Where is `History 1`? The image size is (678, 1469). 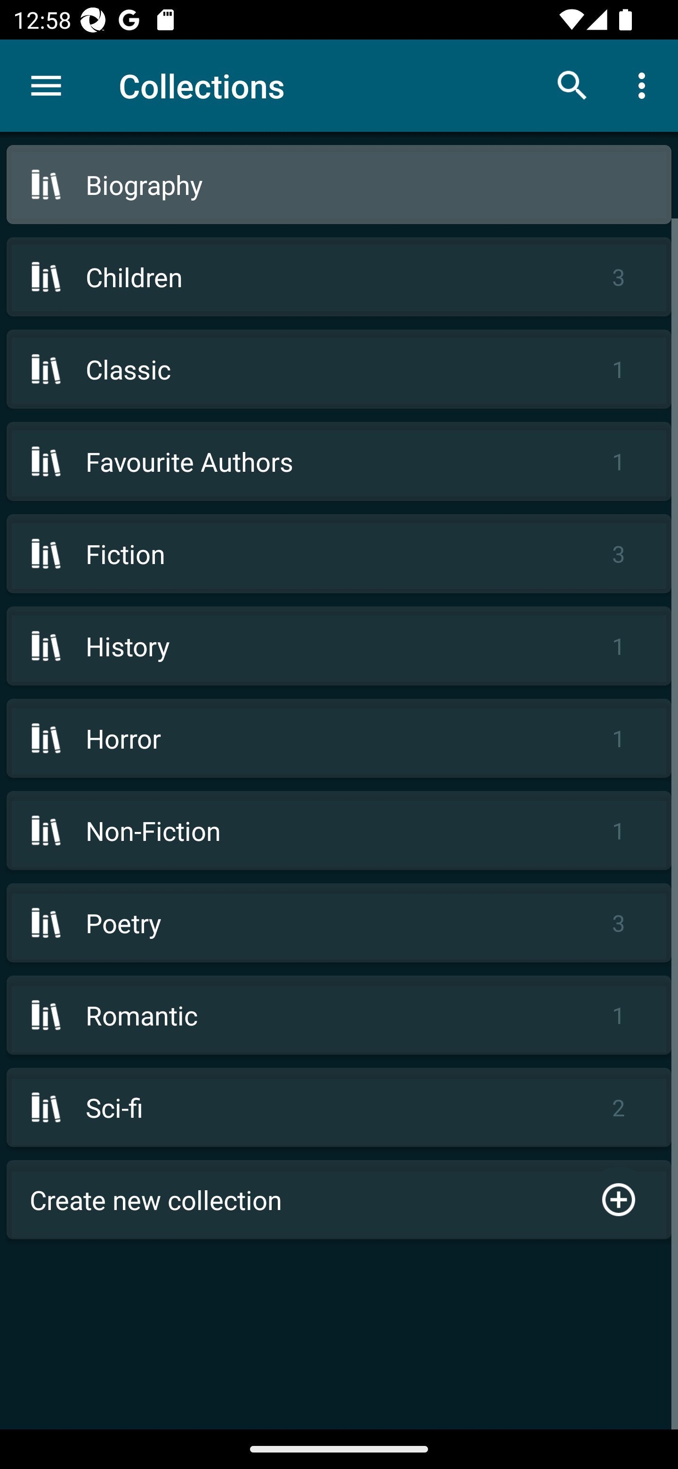 History 1 is located at coordinates (339, 646).